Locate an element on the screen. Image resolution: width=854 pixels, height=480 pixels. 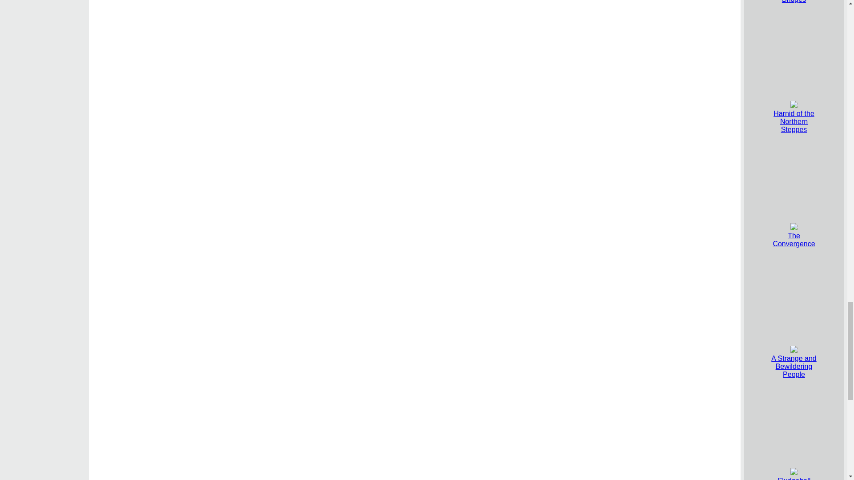
The Convergence is located at coordinates (794, 236).